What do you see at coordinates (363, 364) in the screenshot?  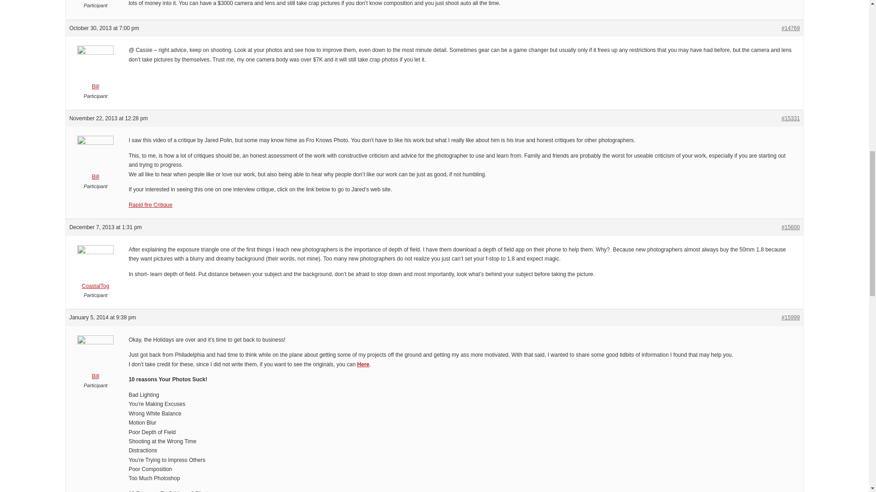 I see `Here` at bounding box center [363, 364].